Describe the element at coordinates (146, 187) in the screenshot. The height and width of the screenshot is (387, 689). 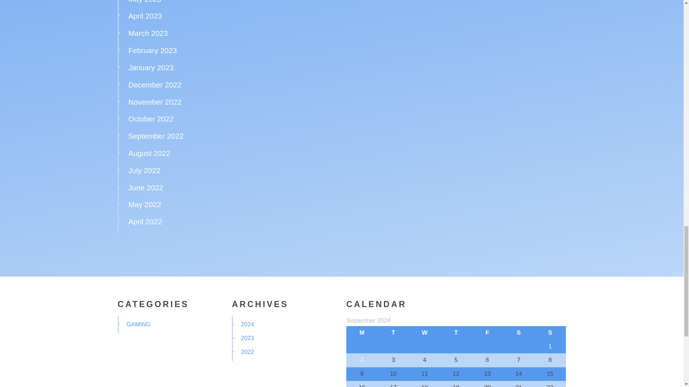
I see `June 2022` at that location.